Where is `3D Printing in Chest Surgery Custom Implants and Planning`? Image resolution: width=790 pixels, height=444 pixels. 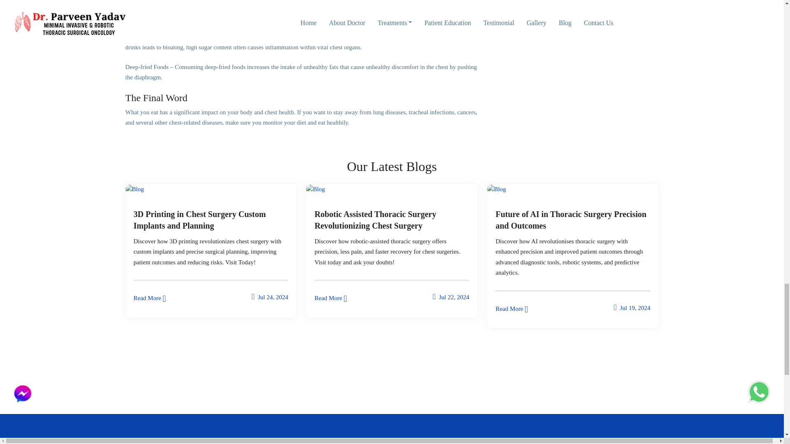 3D Printing in Chest Surgery Custom Implants and Planning is located at coordinates (211, 220).